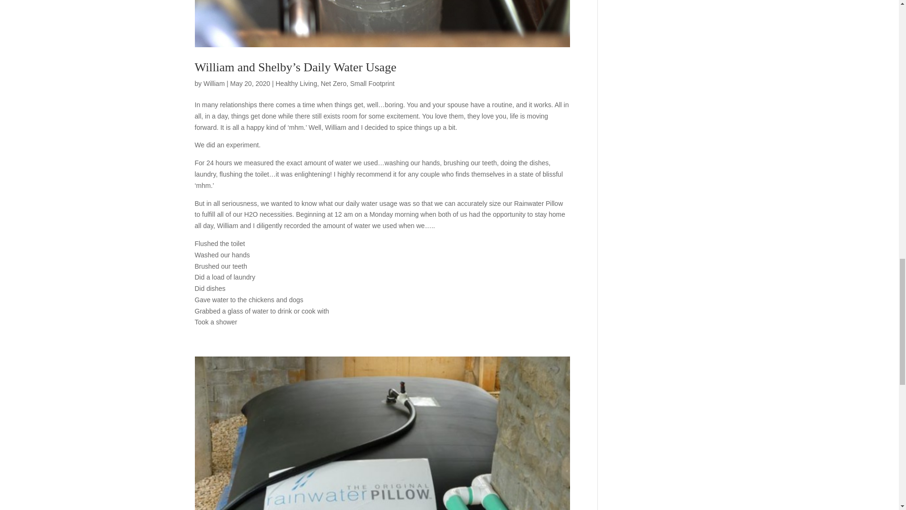  Describe the element at coordinates (372, 83) in the screenshot. I see `Small Footprint` at that location.